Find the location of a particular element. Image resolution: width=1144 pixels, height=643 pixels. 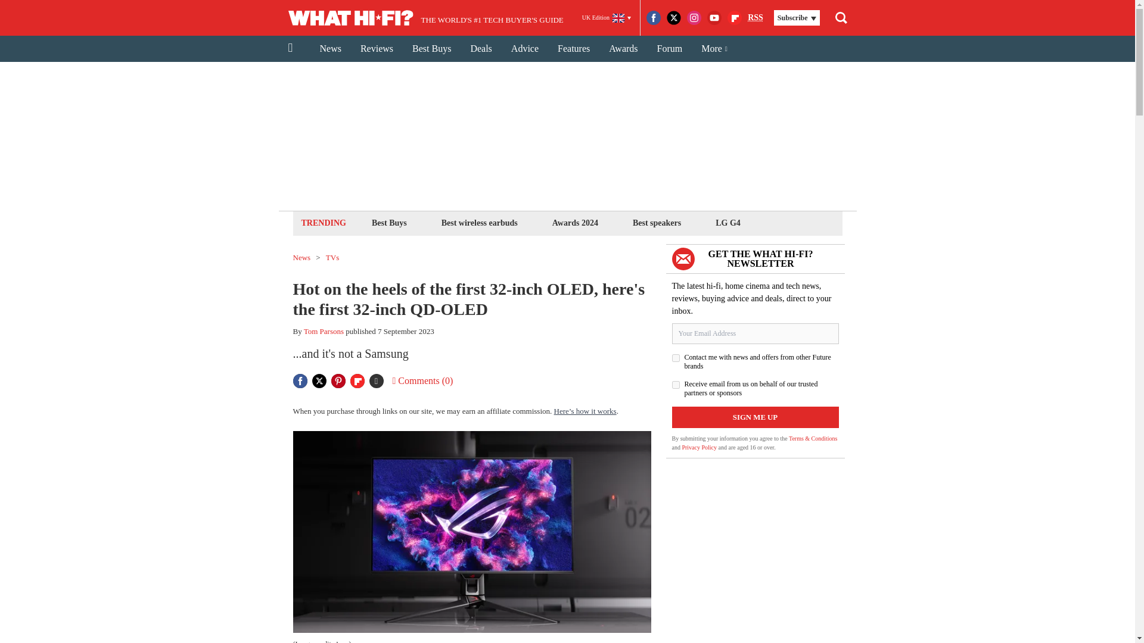

Forum is located at coordinates (670, 49).